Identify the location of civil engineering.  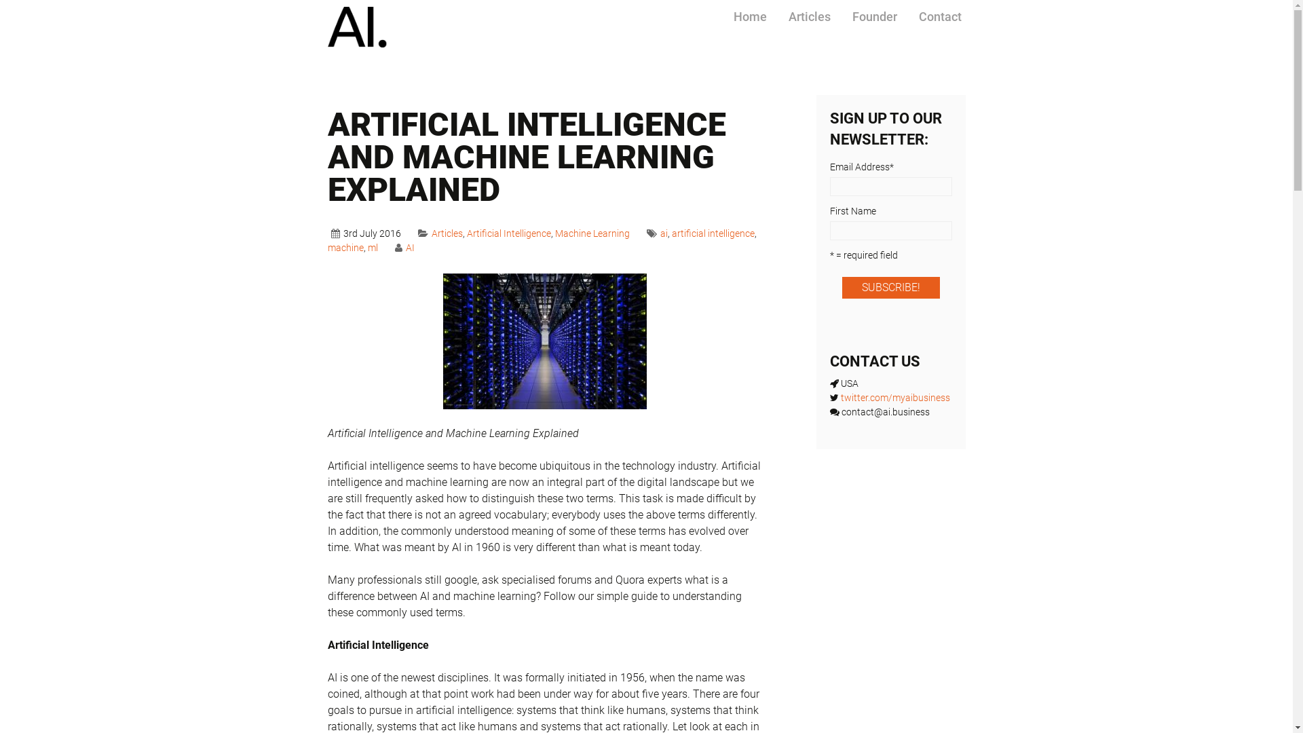
(711, 481).